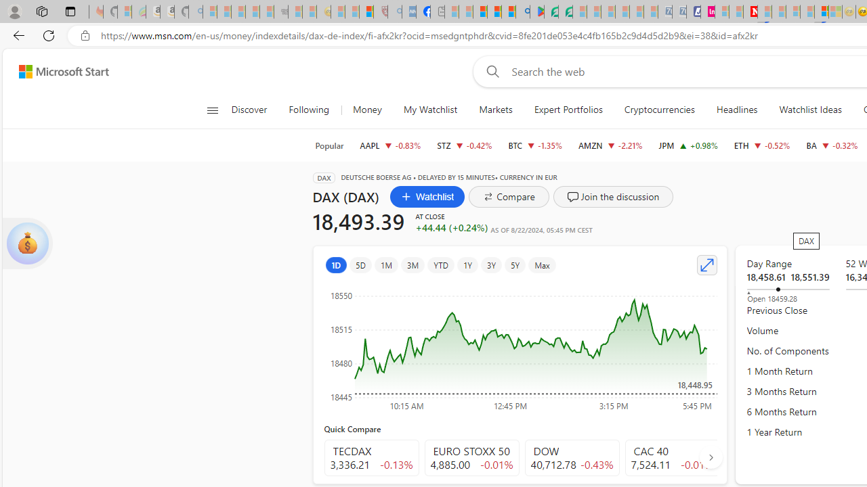  I want to click on BTC Bitcoin decrease 60,511.01 -814.48 -1.35%, so click(535, 145).